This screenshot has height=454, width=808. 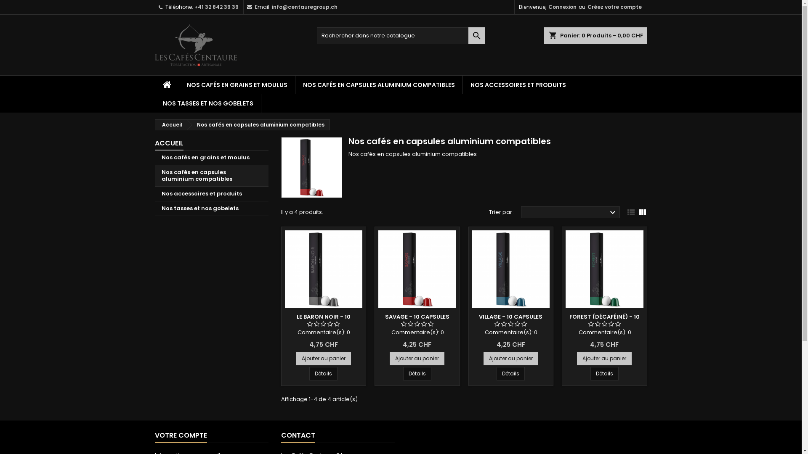 What do you see at coordinates (212, 194) in the screenshot?
I see `Nos accessoires et produits` at bounding box center [212, 194].